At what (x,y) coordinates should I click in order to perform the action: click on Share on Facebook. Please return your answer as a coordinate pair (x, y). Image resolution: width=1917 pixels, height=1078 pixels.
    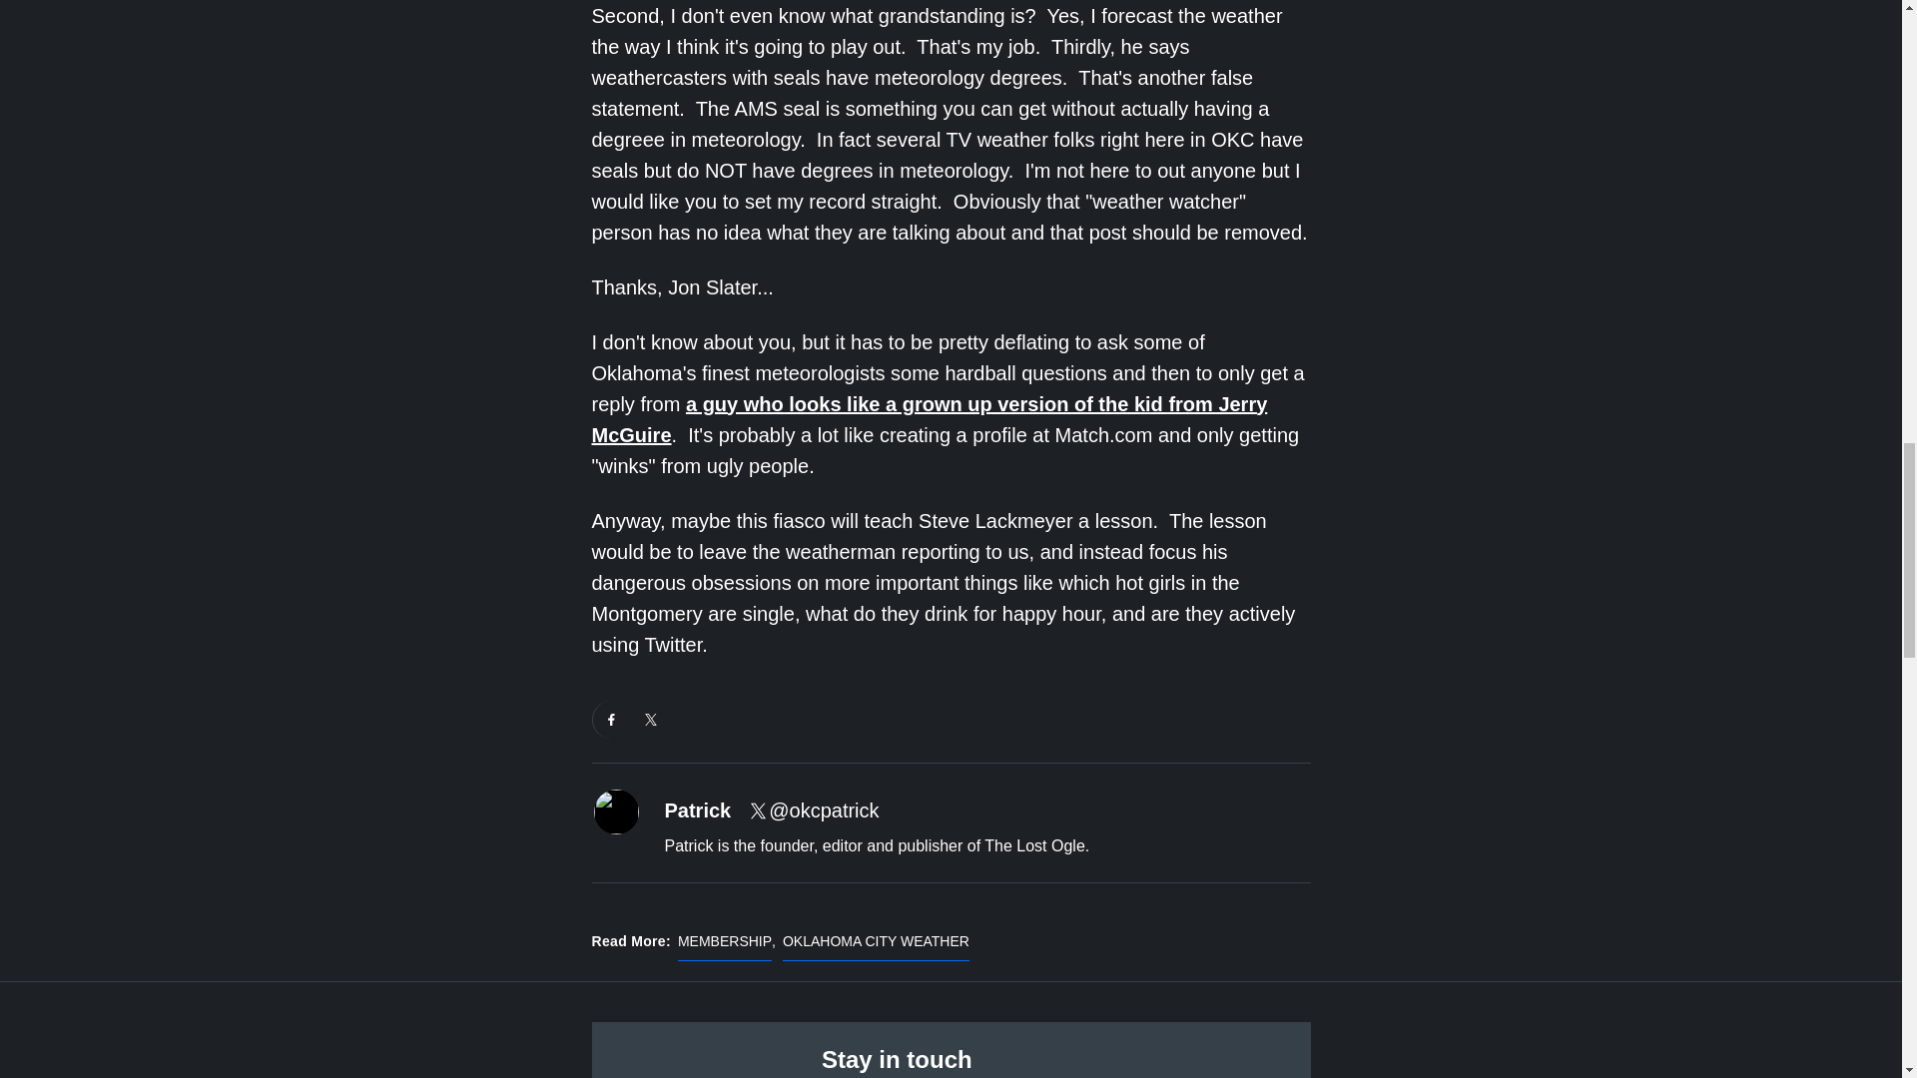
    Looking at the image, I should click on (611, 719).